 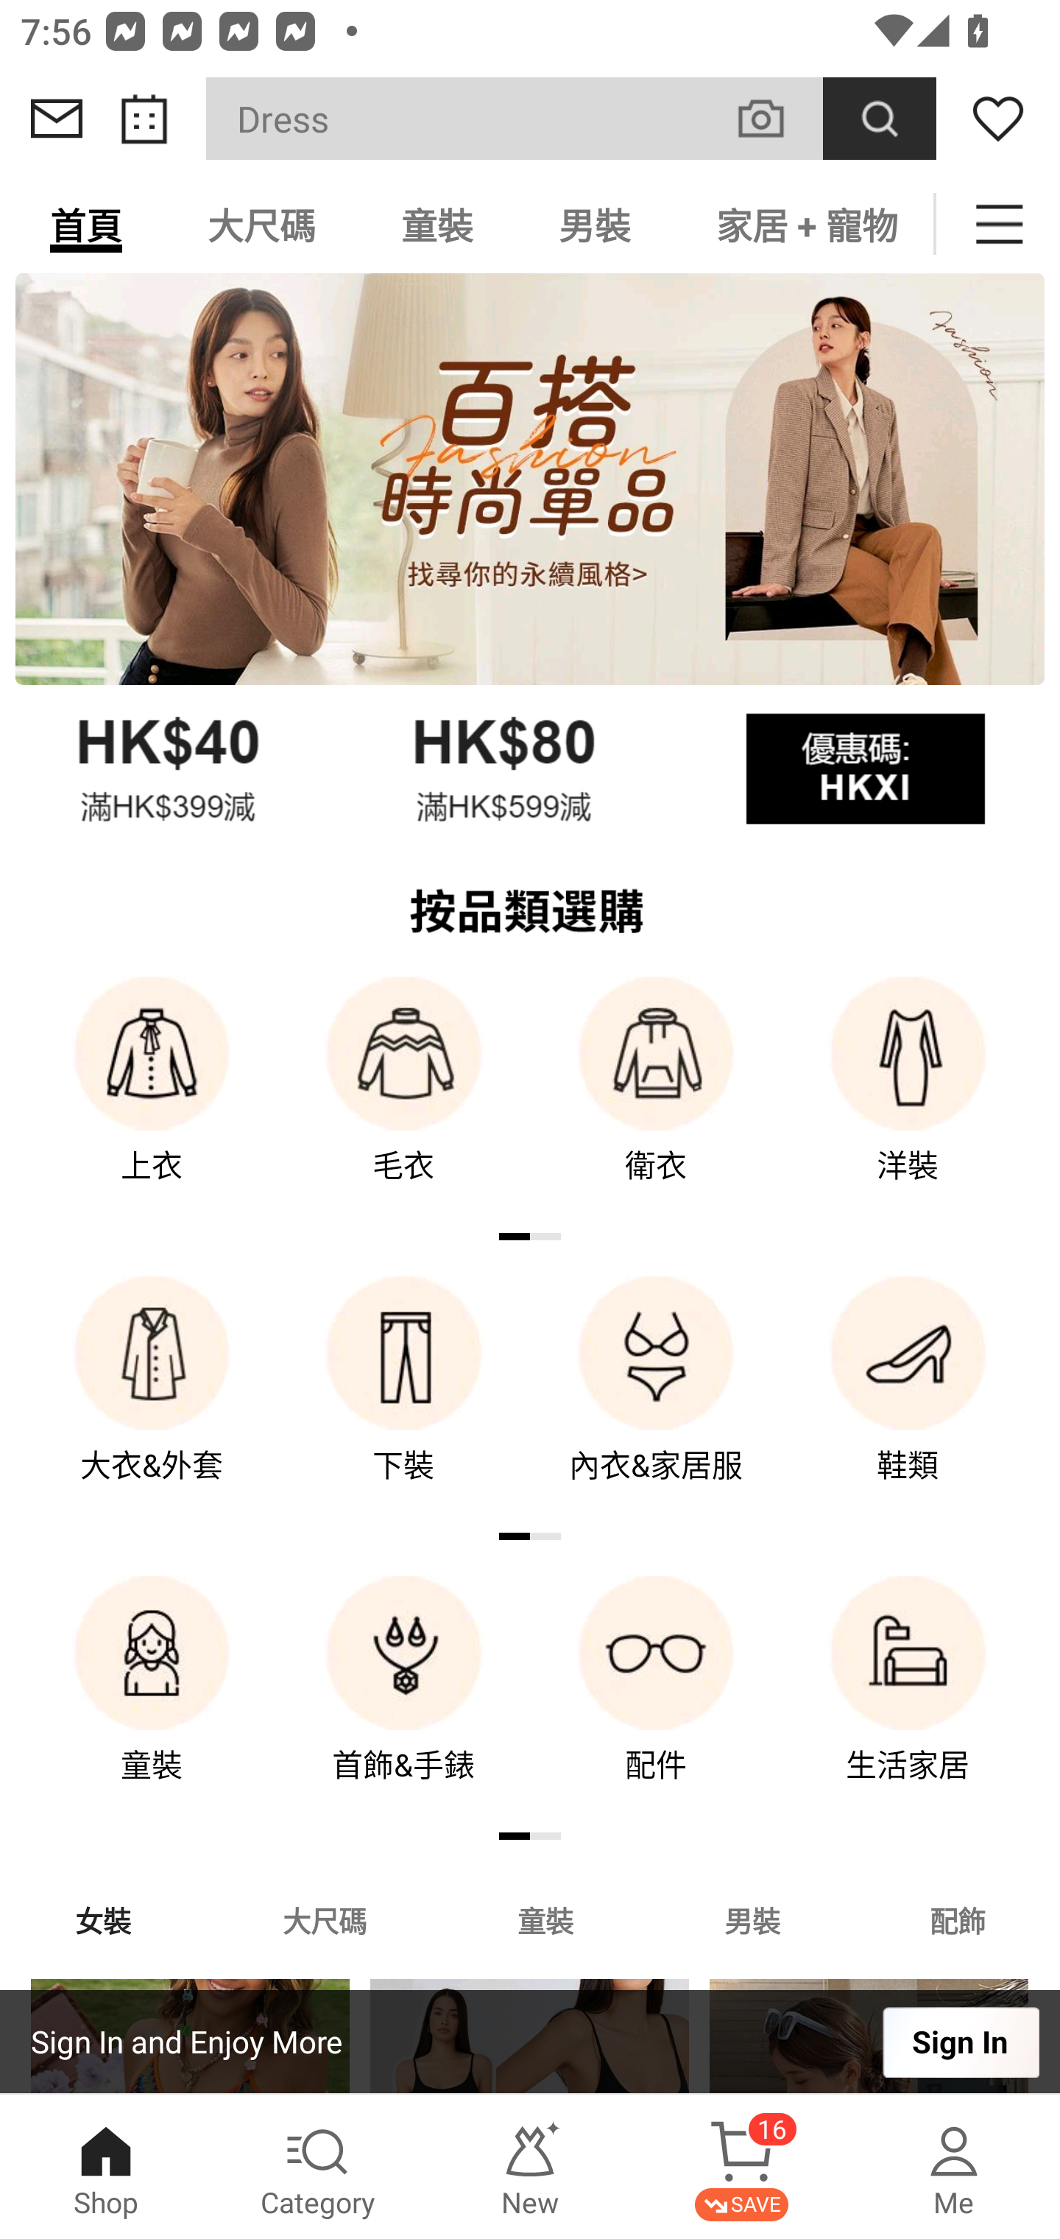 I want to click on 內衣&家居服, so click(x=656, y=1399).